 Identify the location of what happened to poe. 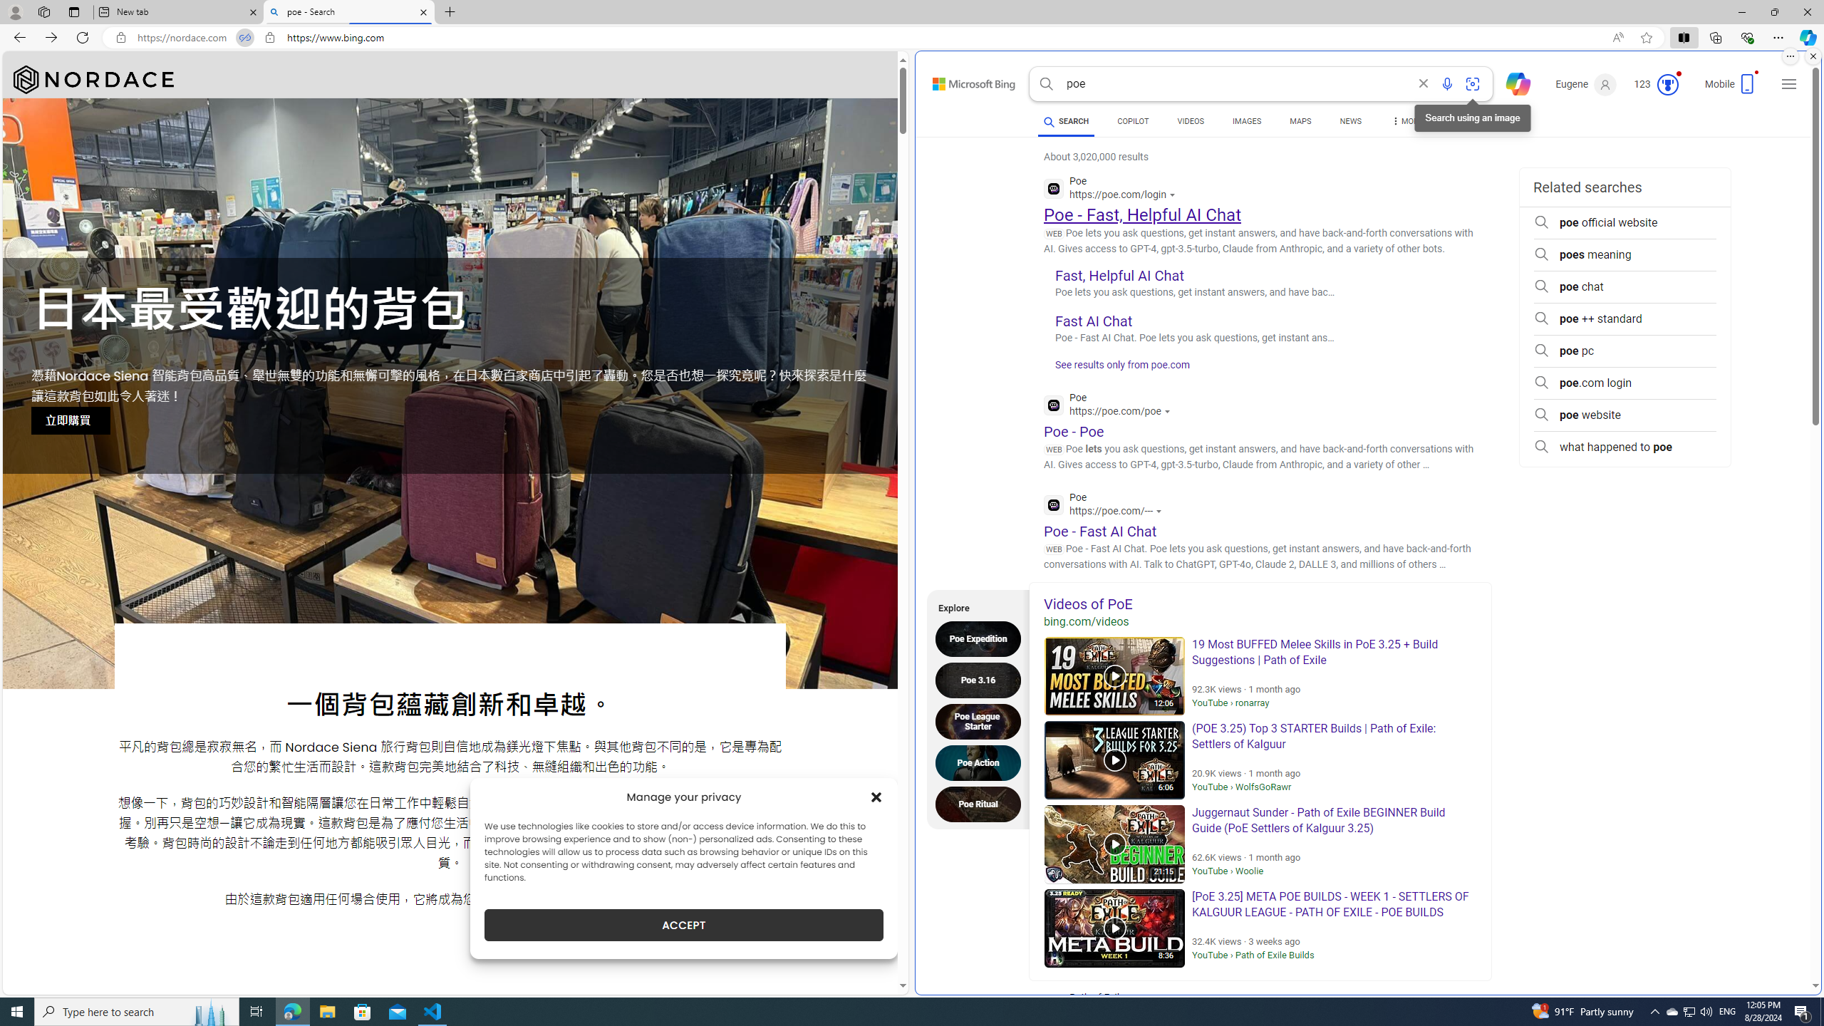
(1624, 447).